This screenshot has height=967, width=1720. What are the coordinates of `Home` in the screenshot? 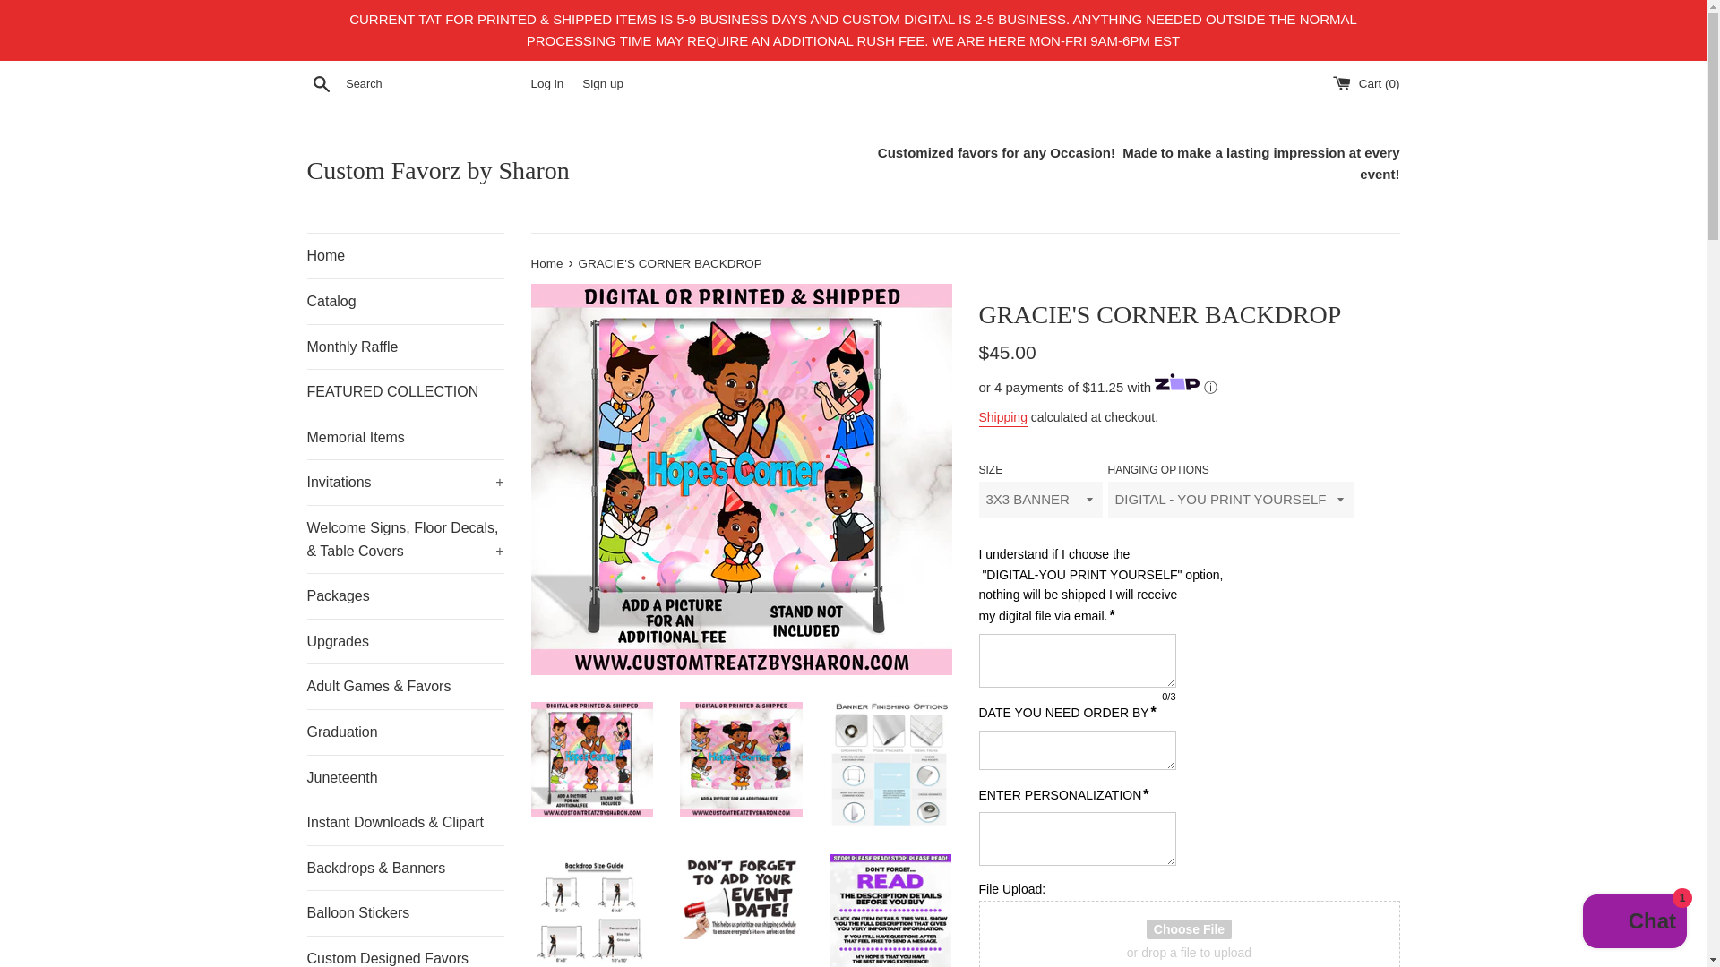 It's located at (405, 256).